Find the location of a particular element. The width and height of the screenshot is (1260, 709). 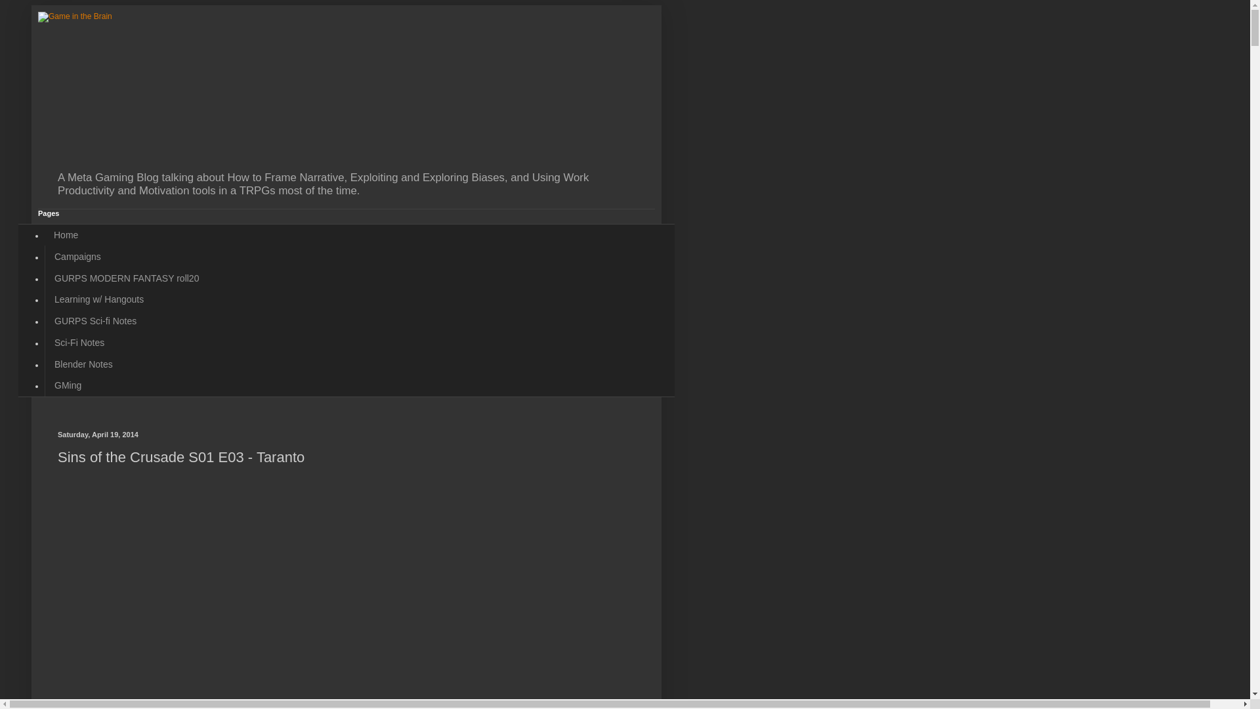

Blender Notes is located at coordinates (83, 364).